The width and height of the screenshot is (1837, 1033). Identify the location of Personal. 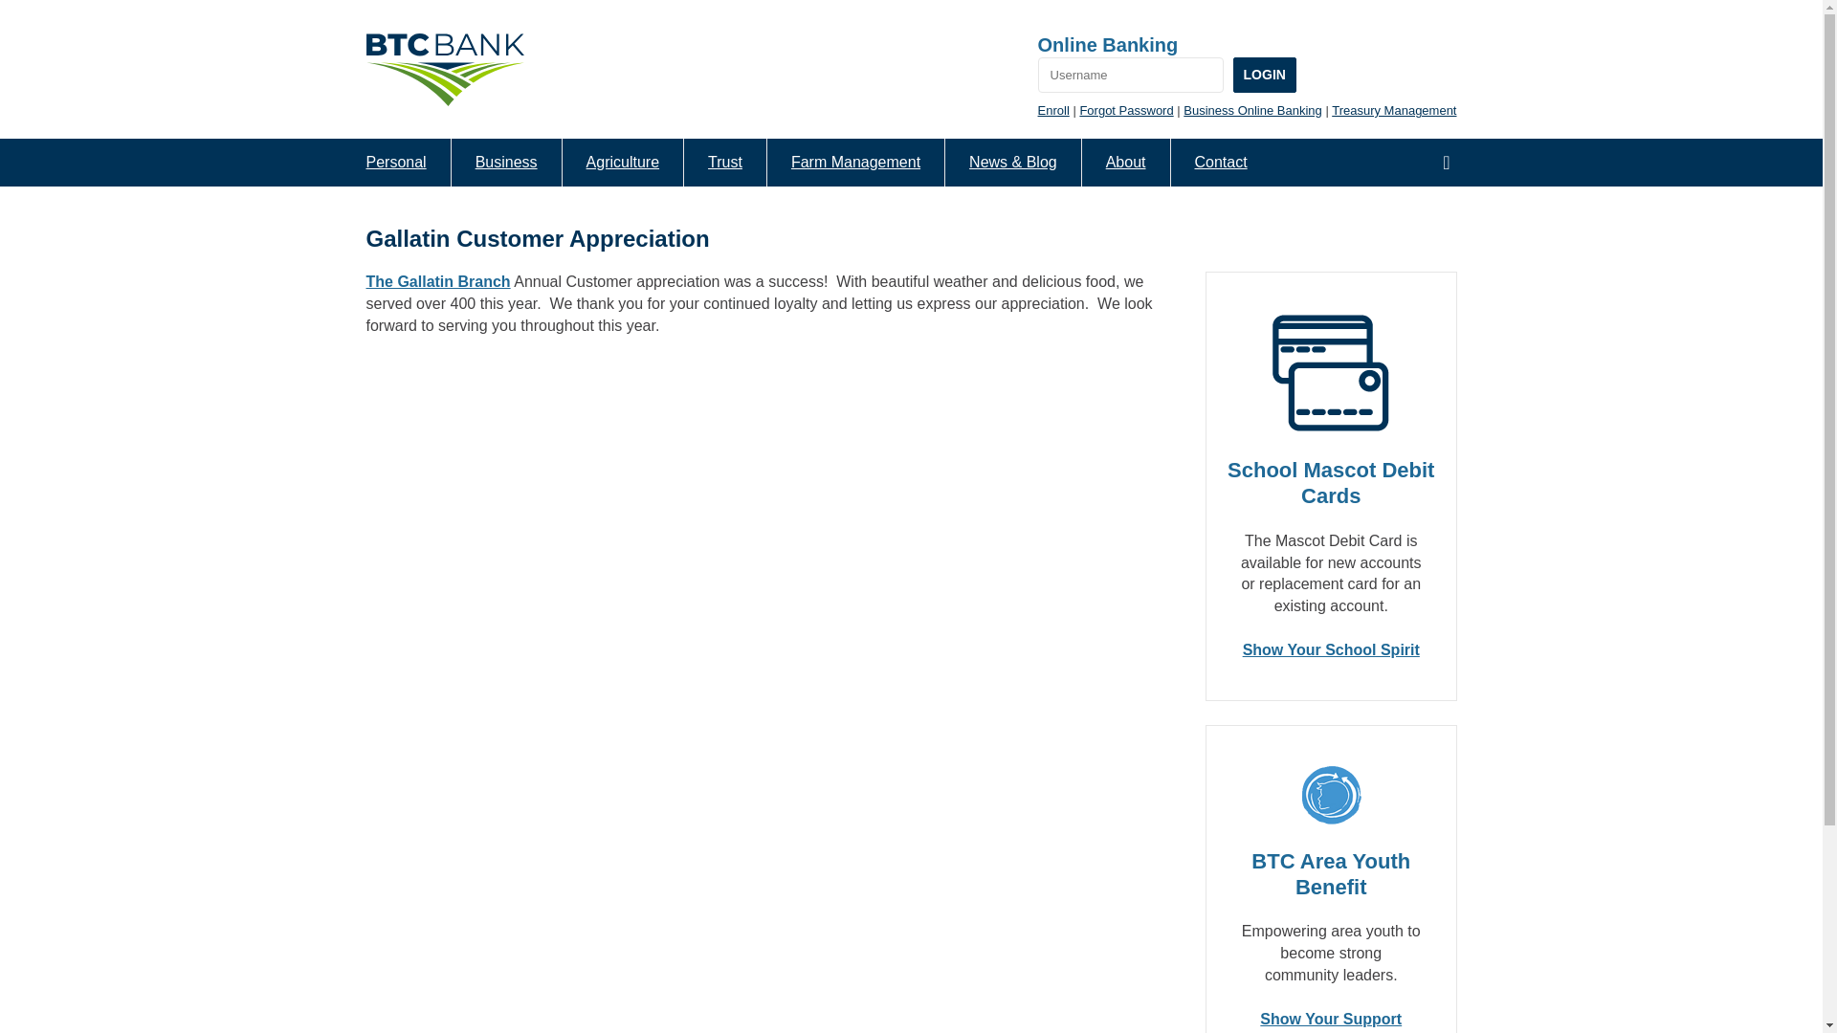
(396, 163).